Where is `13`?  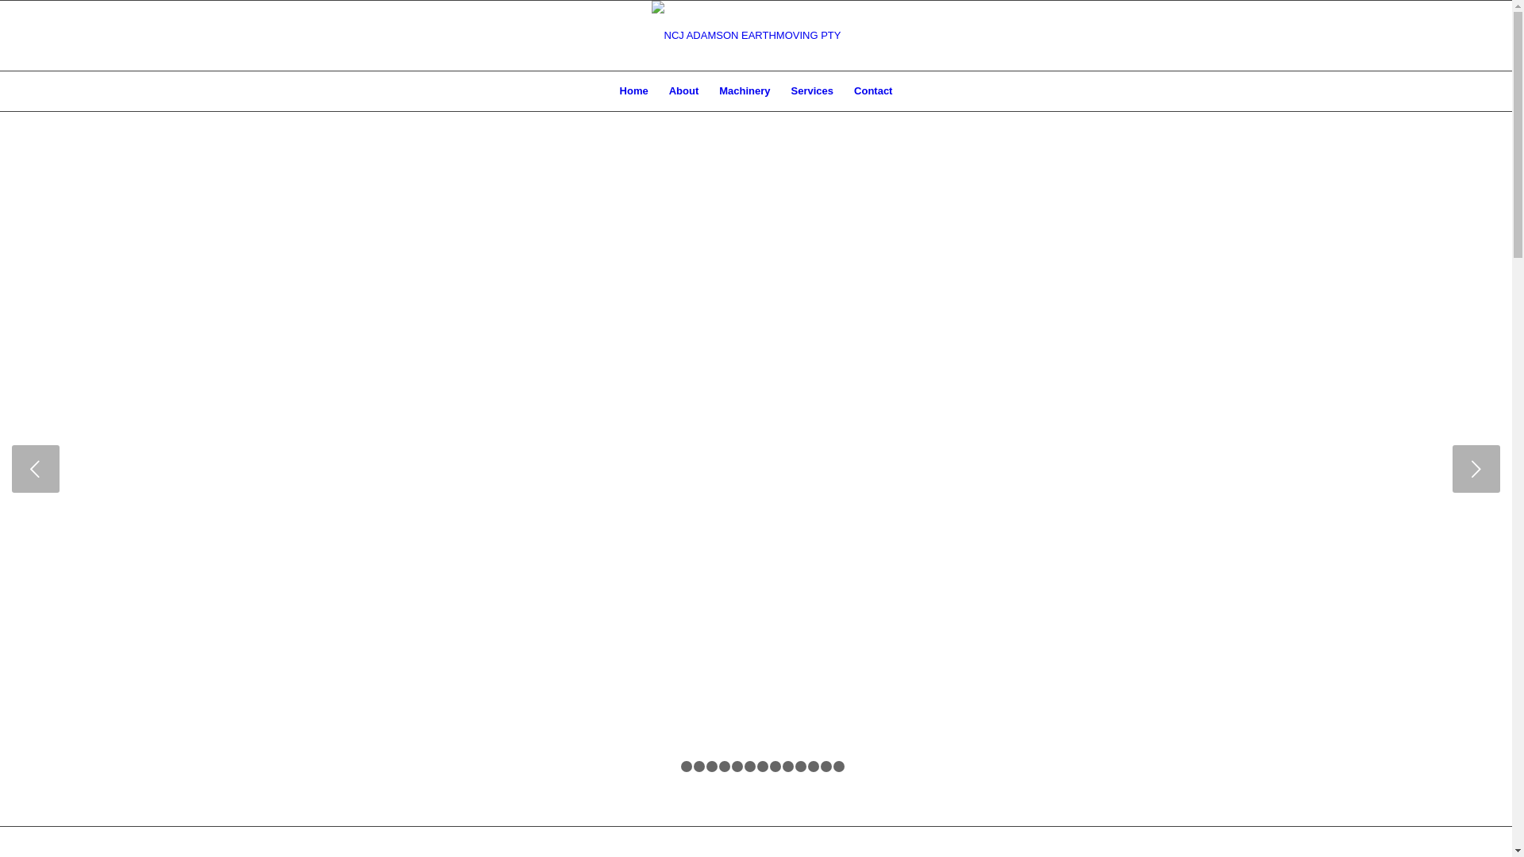
13 is located at coordinates (826, 767).